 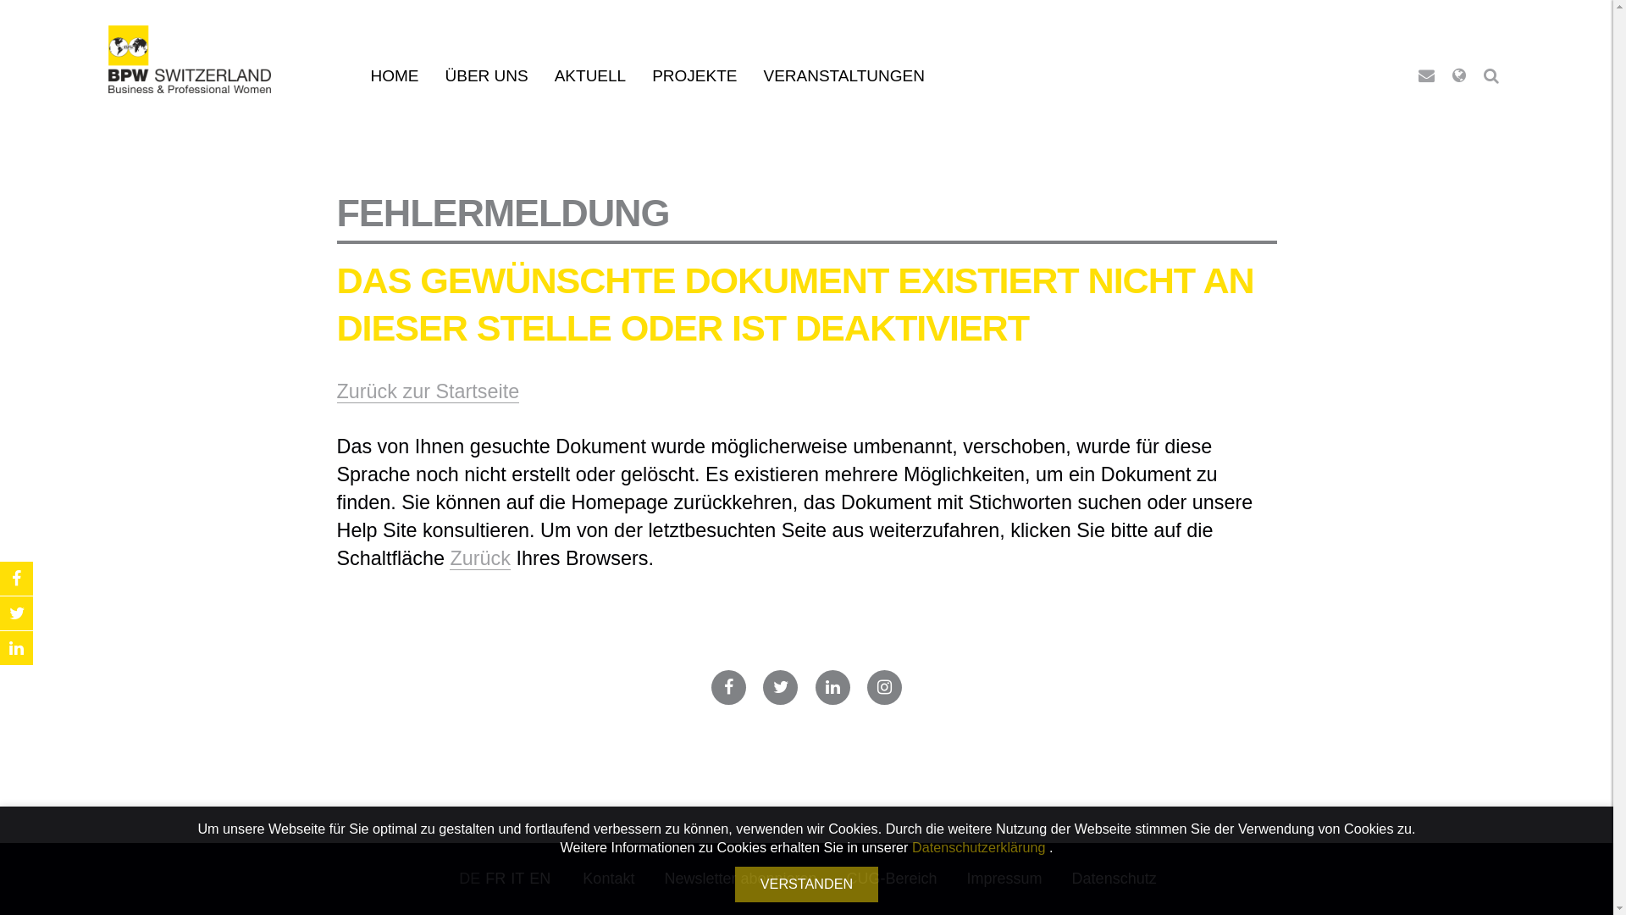 I want to click on CUG-Bereich, so click(x=893, y=879).